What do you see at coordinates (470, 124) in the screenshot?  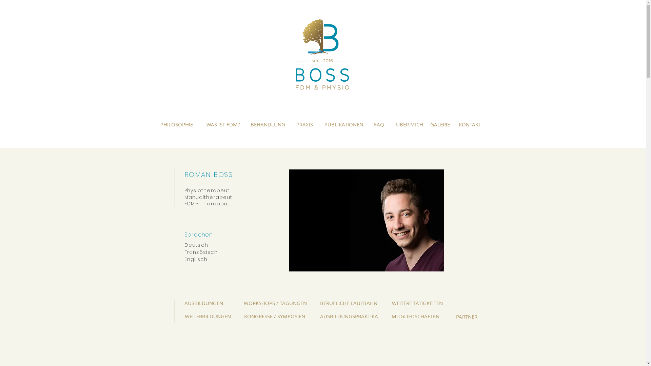 I see `KONTAKT` at bounding box center [470, 124].